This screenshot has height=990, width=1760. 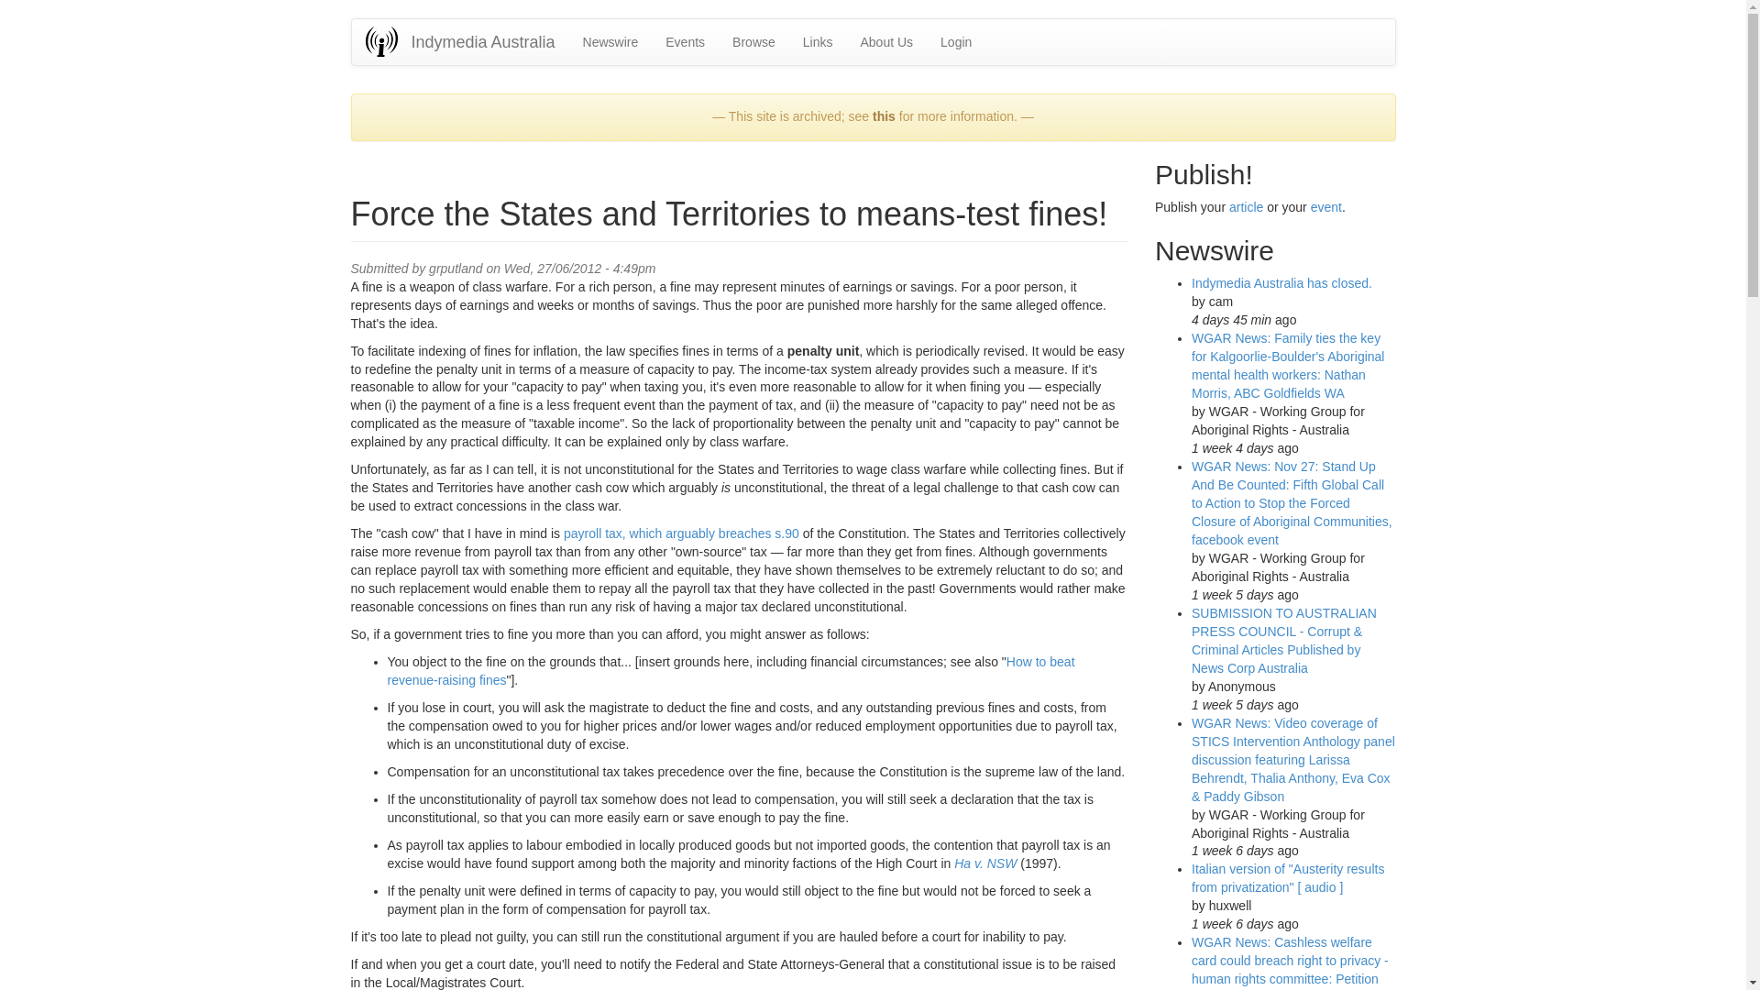 I want to click on Ha v. NSW, so click(x=984, y=863).